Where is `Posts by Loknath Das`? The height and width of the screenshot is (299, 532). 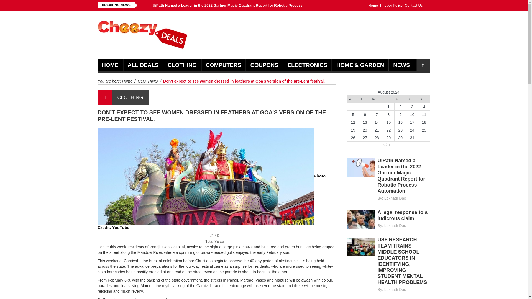
Posts by Loknath Das is located at coordinates (395, 198).